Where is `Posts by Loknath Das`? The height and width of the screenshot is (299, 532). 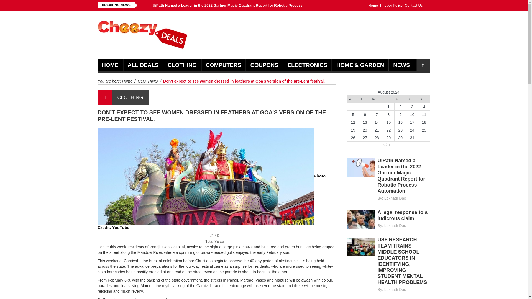
Posts by Loknath Das is located at coordinates (395, 198).